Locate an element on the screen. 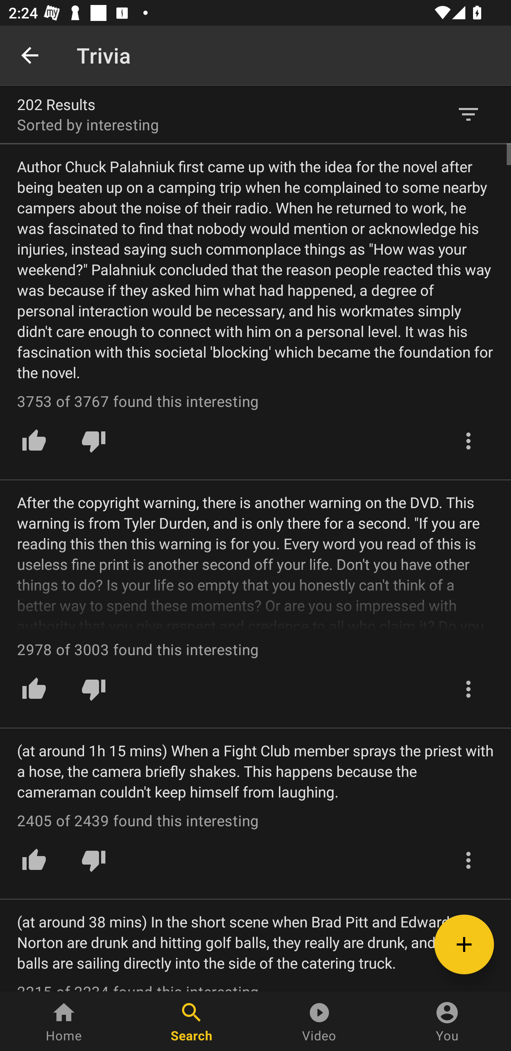 This screenshot has width=511, height=1051. Video is located at coordinates (319, 1021).